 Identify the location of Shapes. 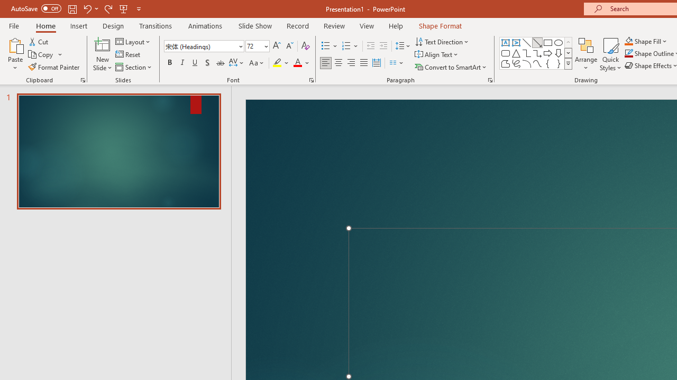
(568, 63).